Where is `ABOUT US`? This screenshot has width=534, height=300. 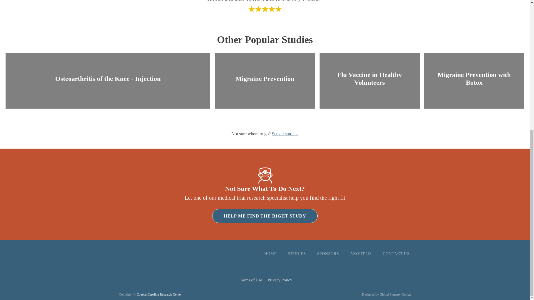
ABOUT US is located at coordinates (360, 254).